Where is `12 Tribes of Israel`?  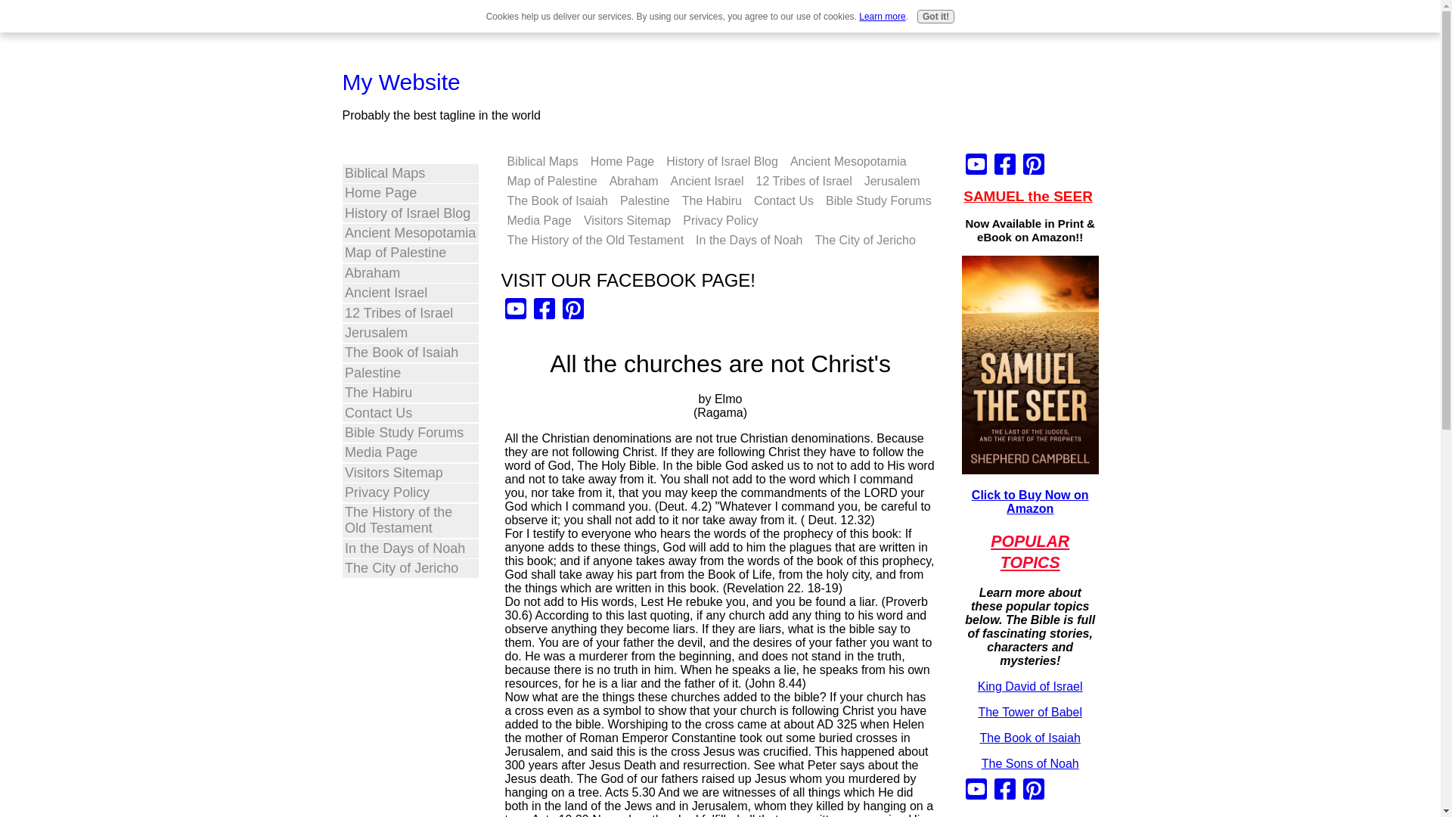
12 Tribes of Israel is located at coordinates (410, 313).